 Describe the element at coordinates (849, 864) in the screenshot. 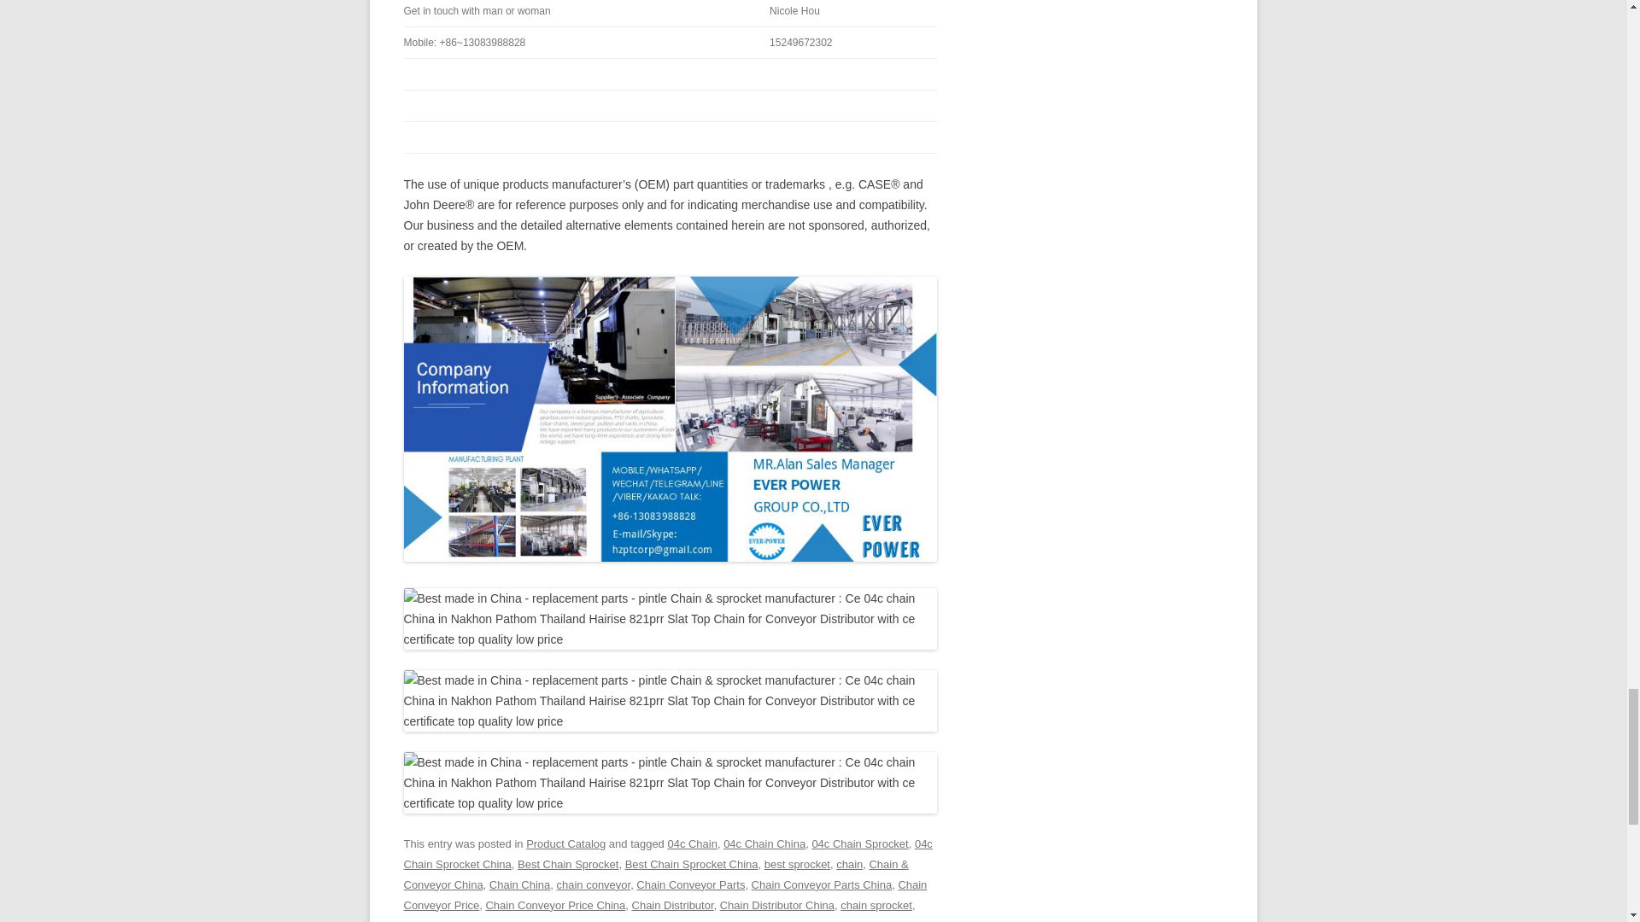

I see `chain` at that location.